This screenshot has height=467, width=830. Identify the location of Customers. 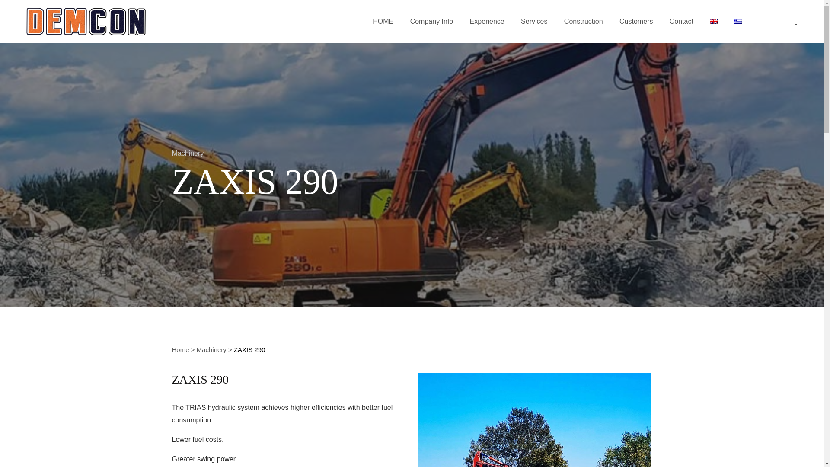
(635, 21).